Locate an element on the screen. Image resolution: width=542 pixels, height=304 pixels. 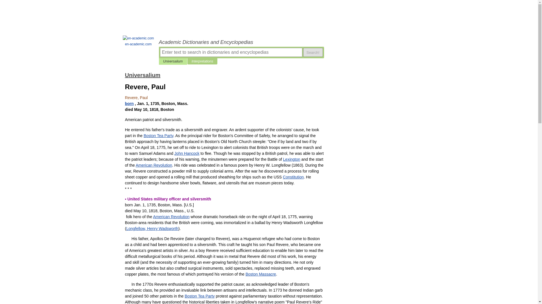
born is located at coordinates (129, 103).